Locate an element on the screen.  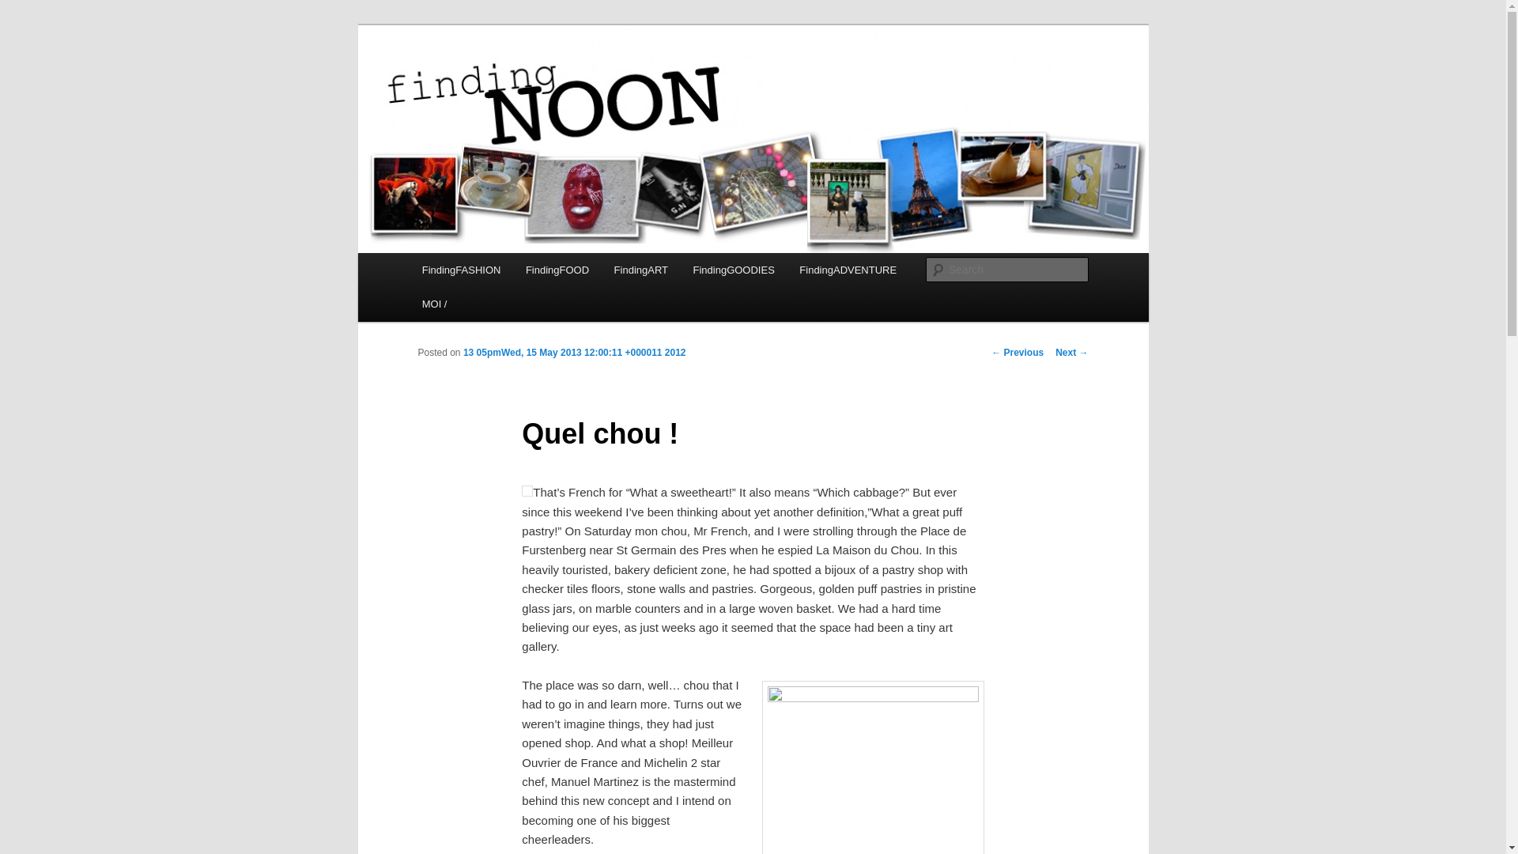
FindingFOOD is located at coordinates (557, 269).